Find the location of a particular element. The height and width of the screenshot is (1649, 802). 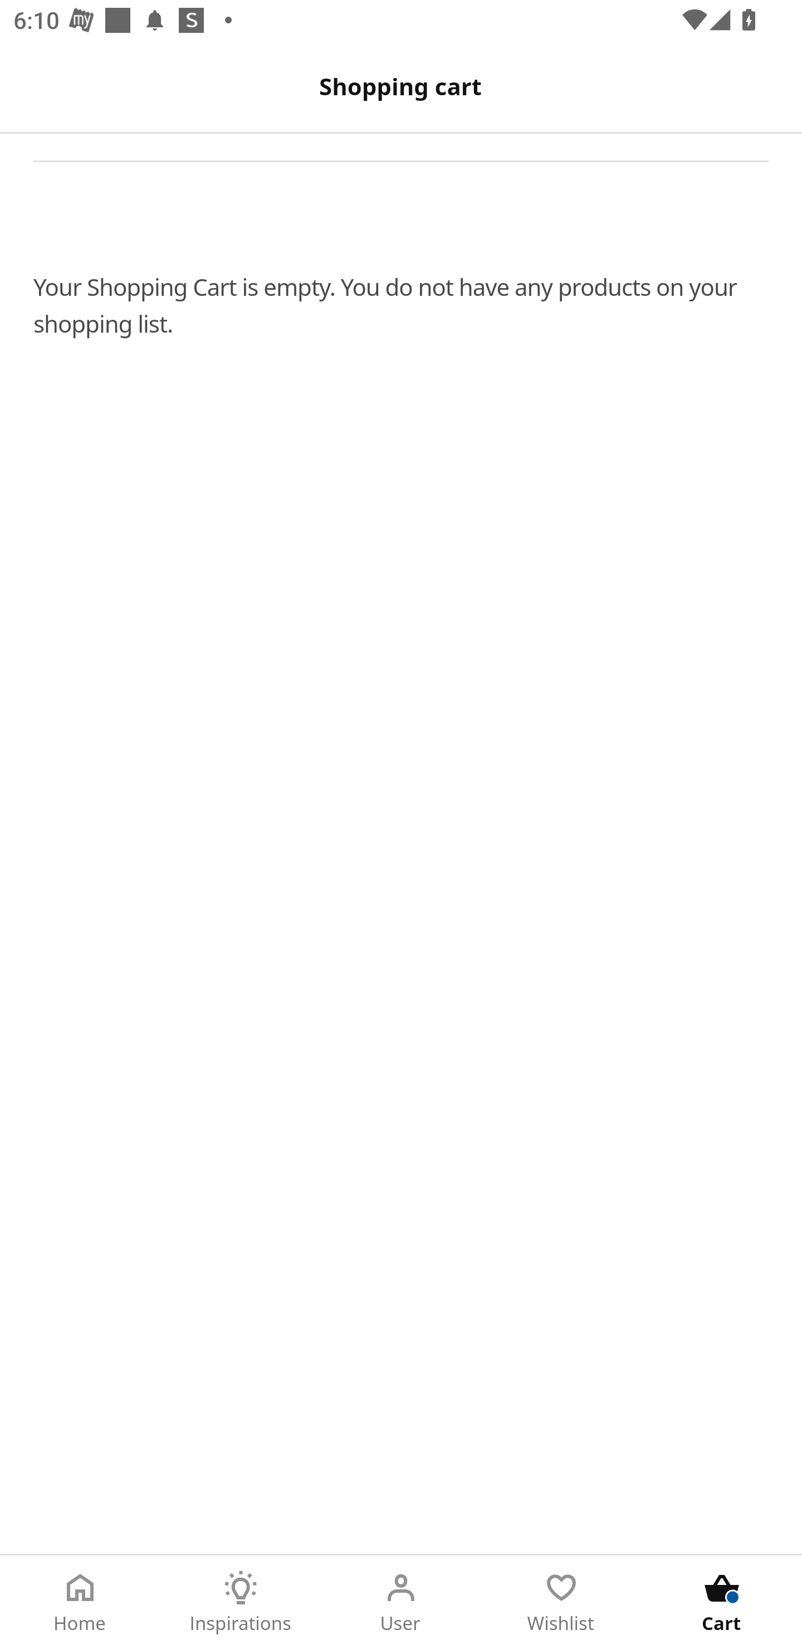

Cart
Tab 5 of 5 is located at coordinates (722, 1602).